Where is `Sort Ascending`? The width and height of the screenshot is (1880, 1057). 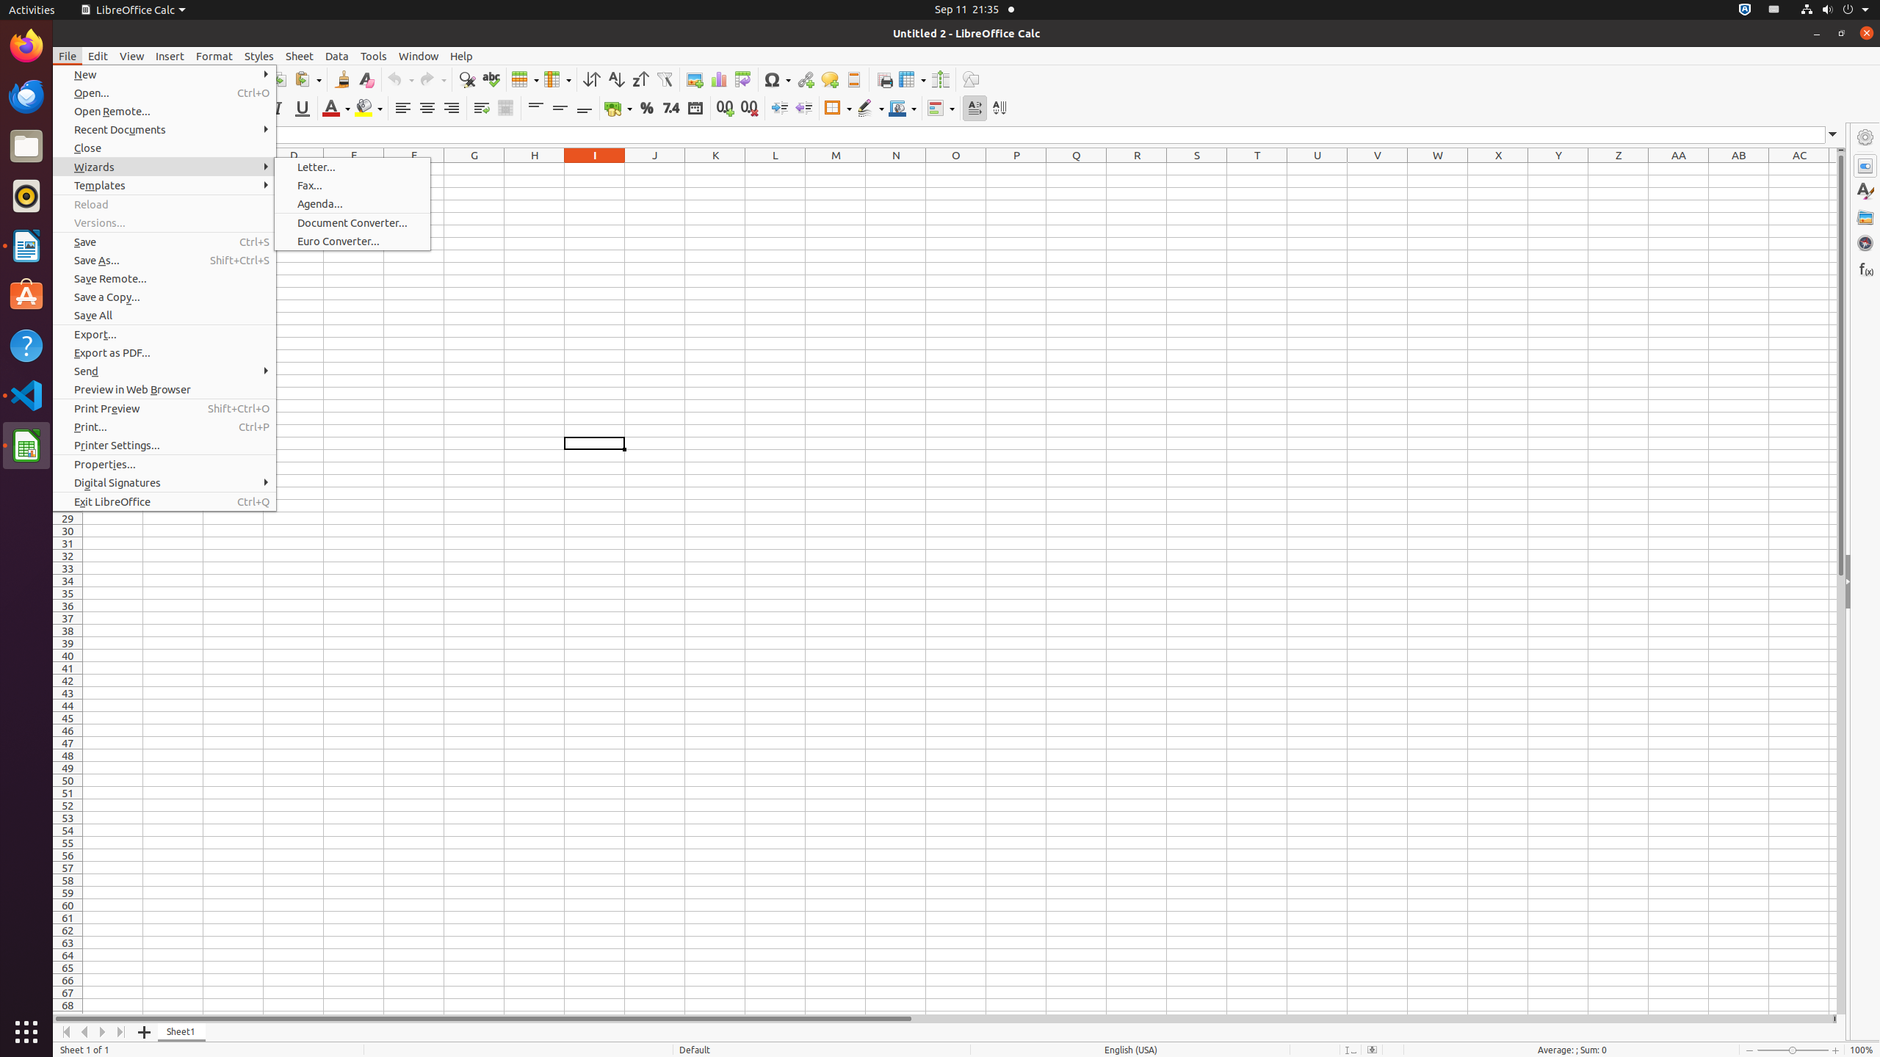 Sort Ascending is located at coordinates (615, 79).